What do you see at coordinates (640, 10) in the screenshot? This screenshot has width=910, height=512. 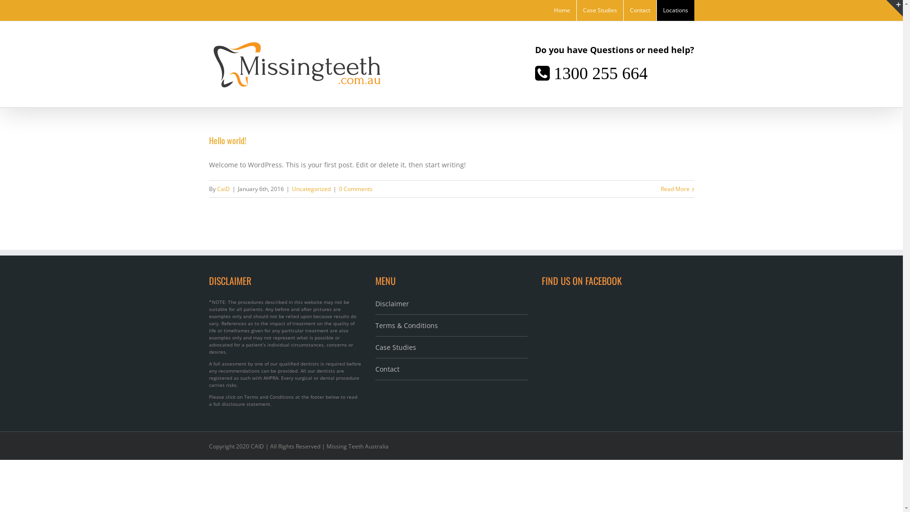 I see `Contact` at bounding box center [640, 10].